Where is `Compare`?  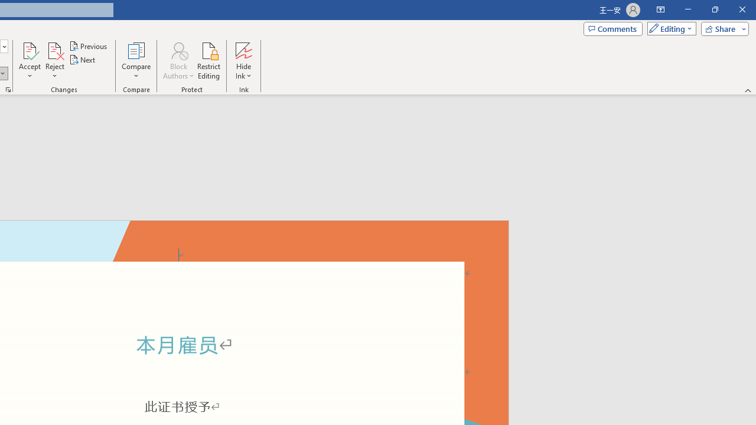 Compare is located at coordinates (136, 60).